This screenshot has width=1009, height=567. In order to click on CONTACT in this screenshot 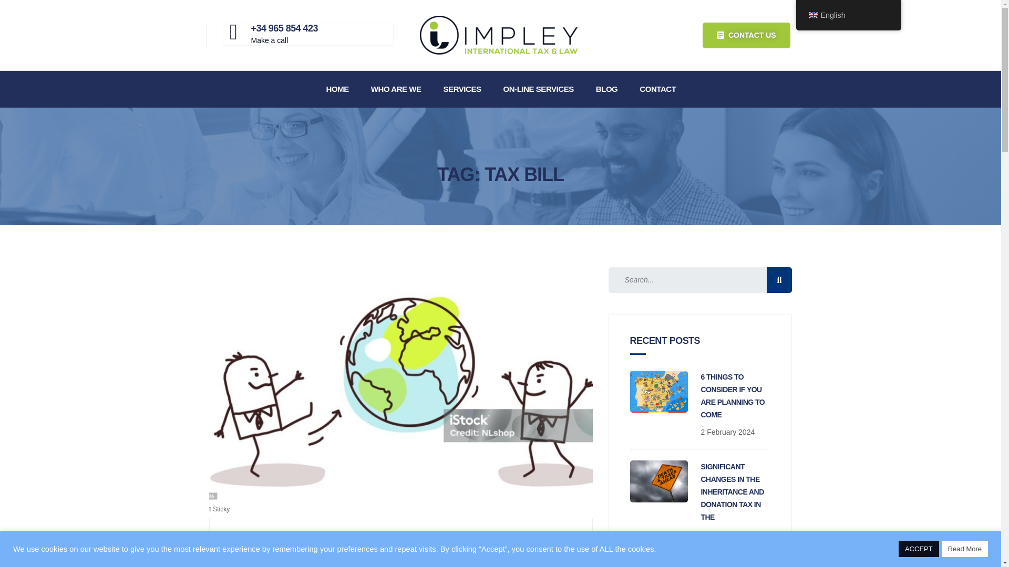, I will do `click(657, 89)`.